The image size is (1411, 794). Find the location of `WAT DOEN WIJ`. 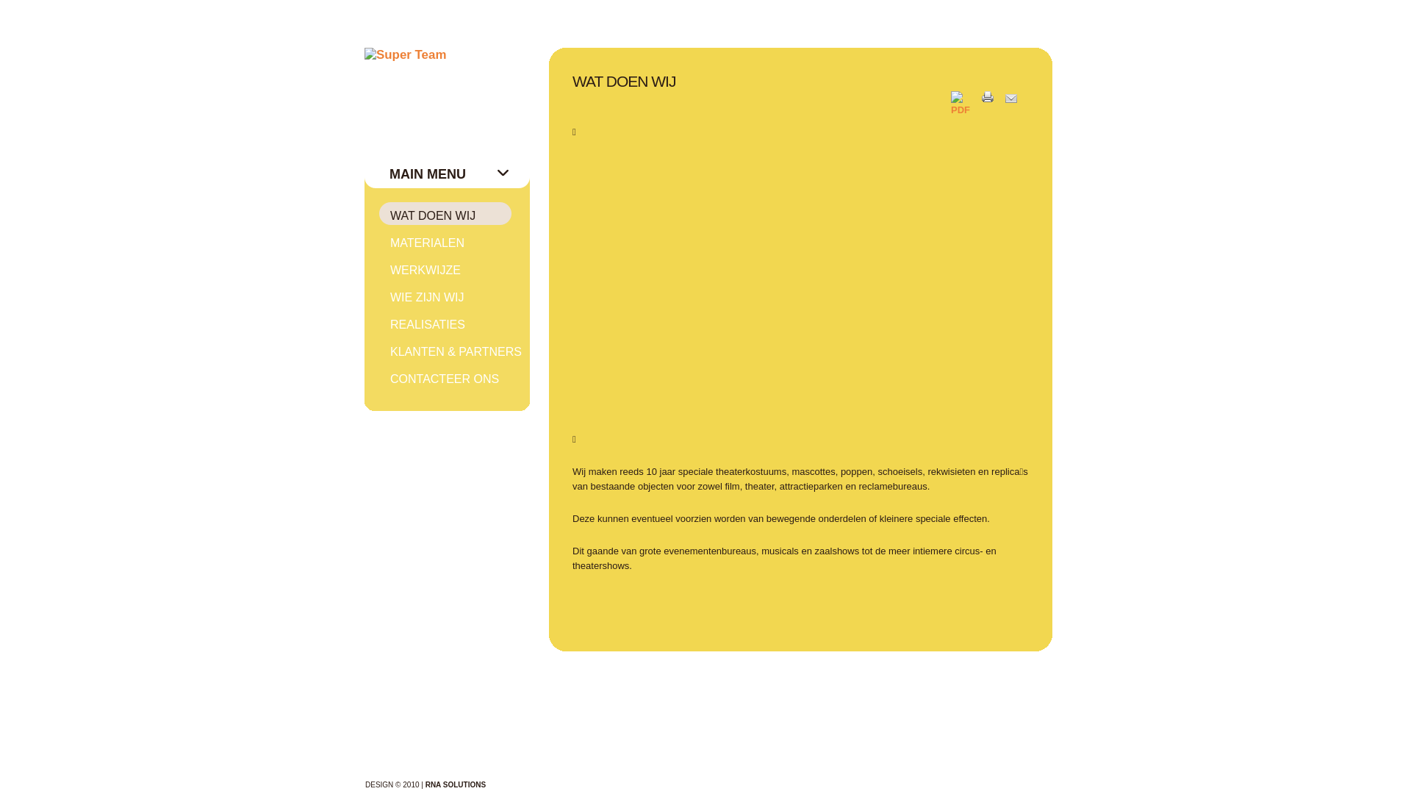

WAT DOEN WIJ is located at coordinates (454, 215).